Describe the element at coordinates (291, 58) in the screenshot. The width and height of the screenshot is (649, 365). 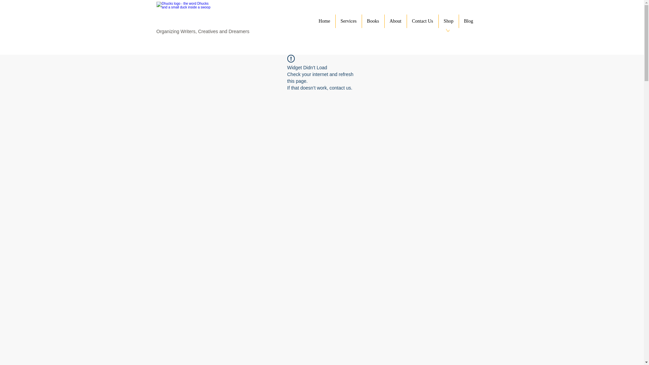
I see `!` at that location.